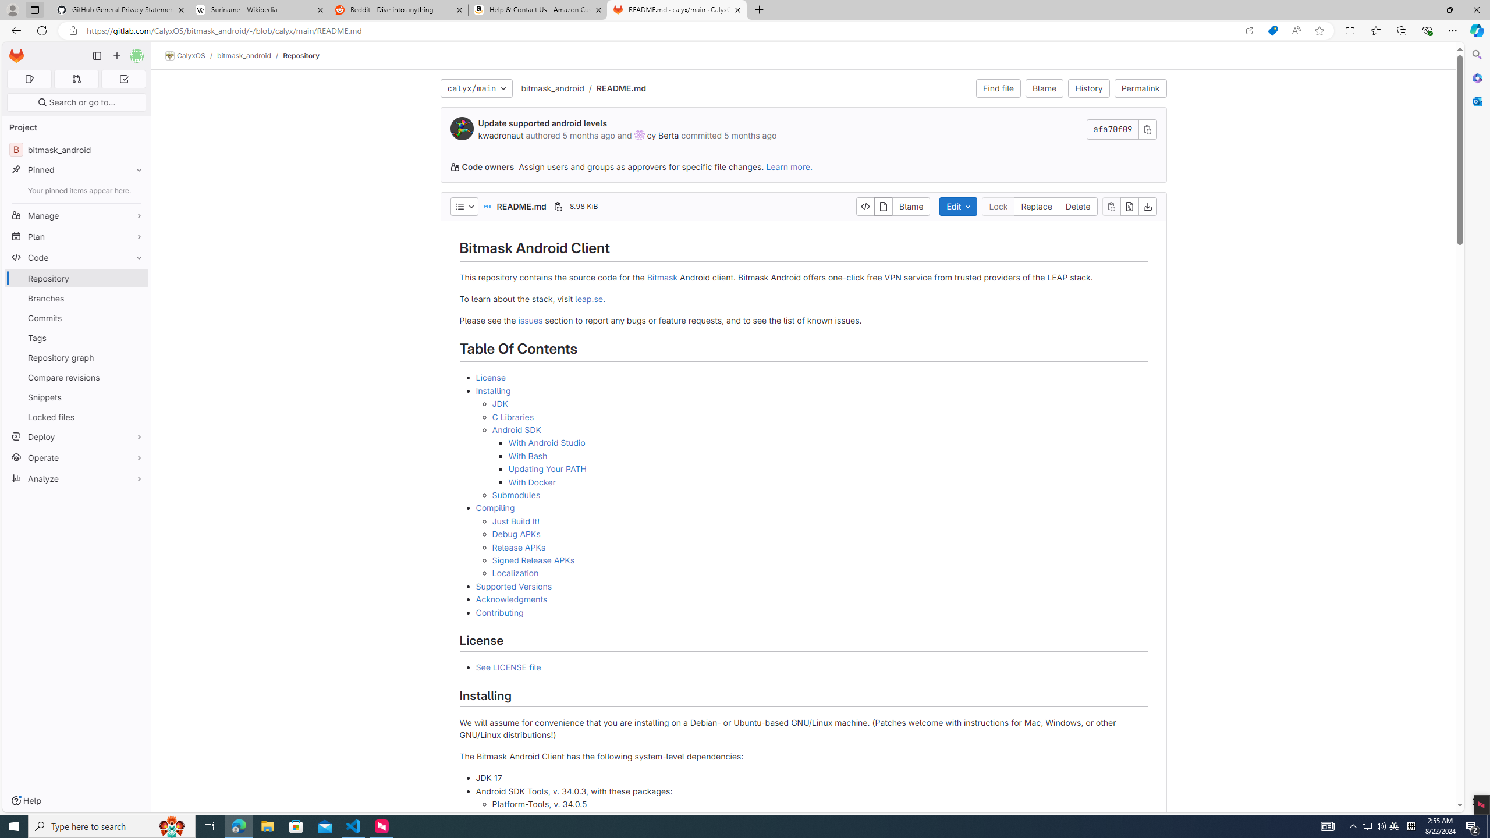 The width and height of the screenshot is (1490, 838). I want to click on Blame, so click(911, 206).